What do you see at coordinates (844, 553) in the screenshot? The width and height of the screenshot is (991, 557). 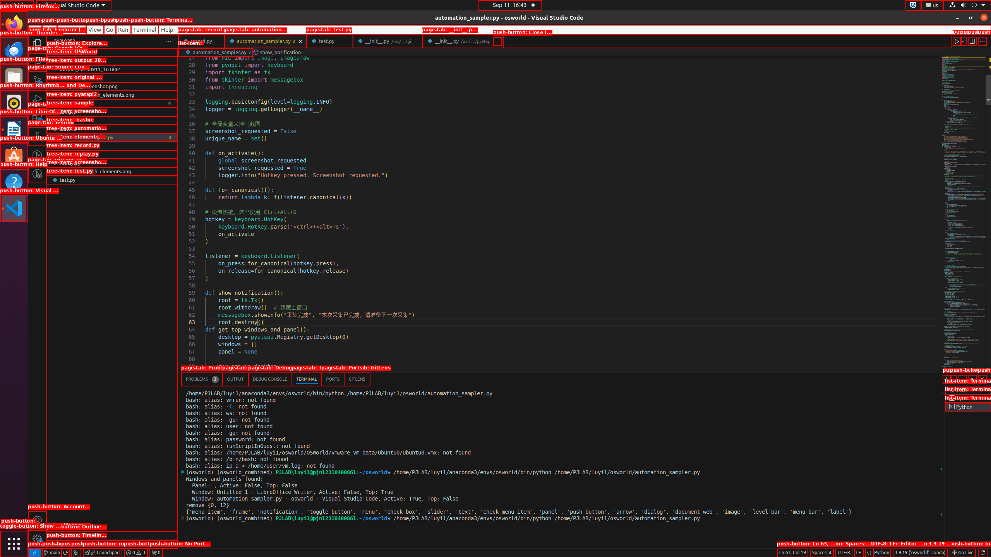 I see `UTF-8` at bounding box center [844, 553].